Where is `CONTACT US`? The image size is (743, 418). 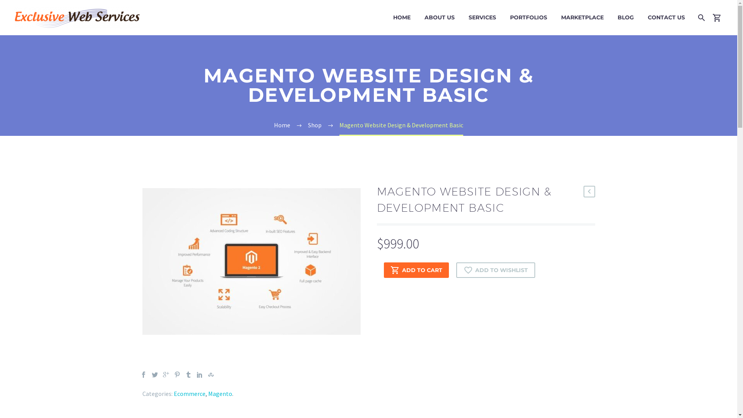 CONTACT US is located at coordinates (666, 18).